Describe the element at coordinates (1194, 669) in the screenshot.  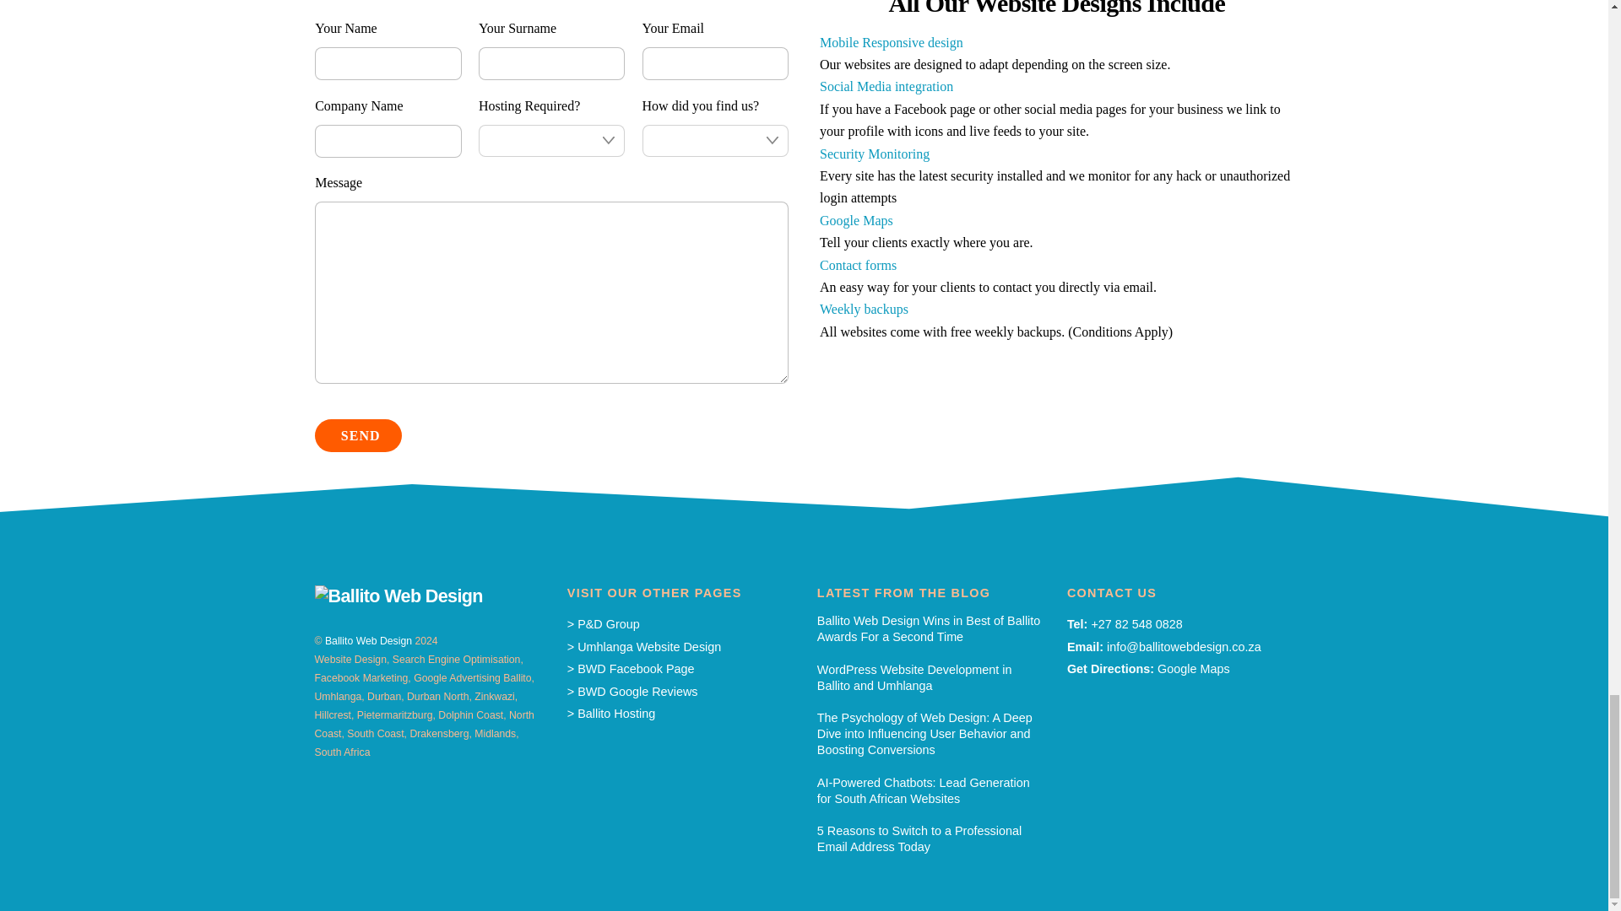
I see `Google Maps` at that location.